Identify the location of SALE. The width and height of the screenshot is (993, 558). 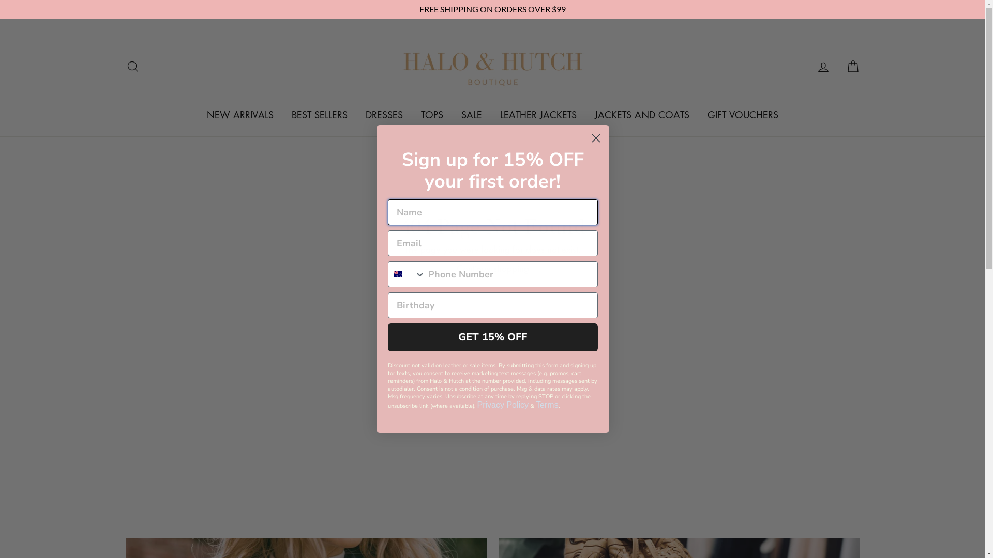
(472, 115).